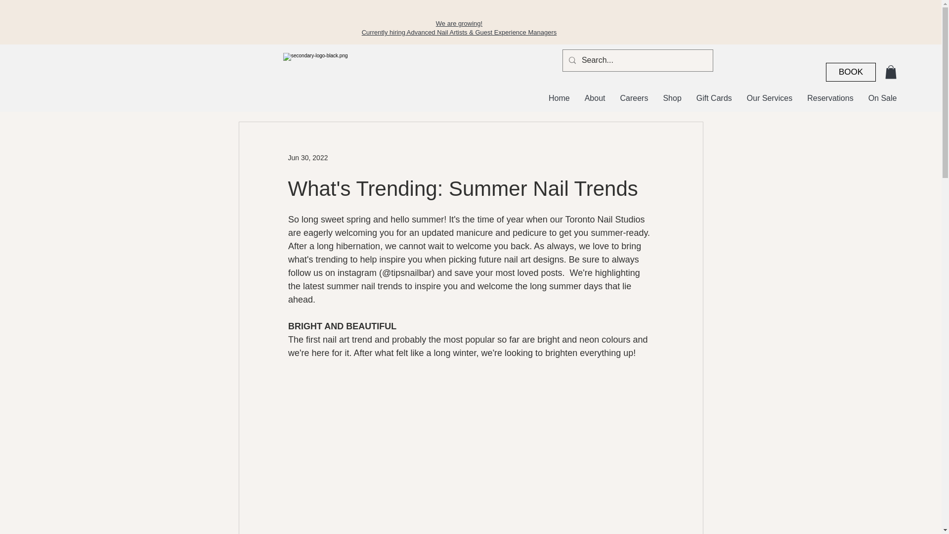  What do you see at coordinates (769, 99) in the screenshot?
I see `Our Services` at bounding box center [769, 99].